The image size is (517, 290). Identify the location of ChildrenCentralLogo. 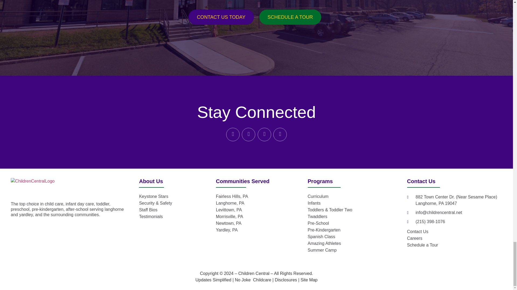
(33, 187).